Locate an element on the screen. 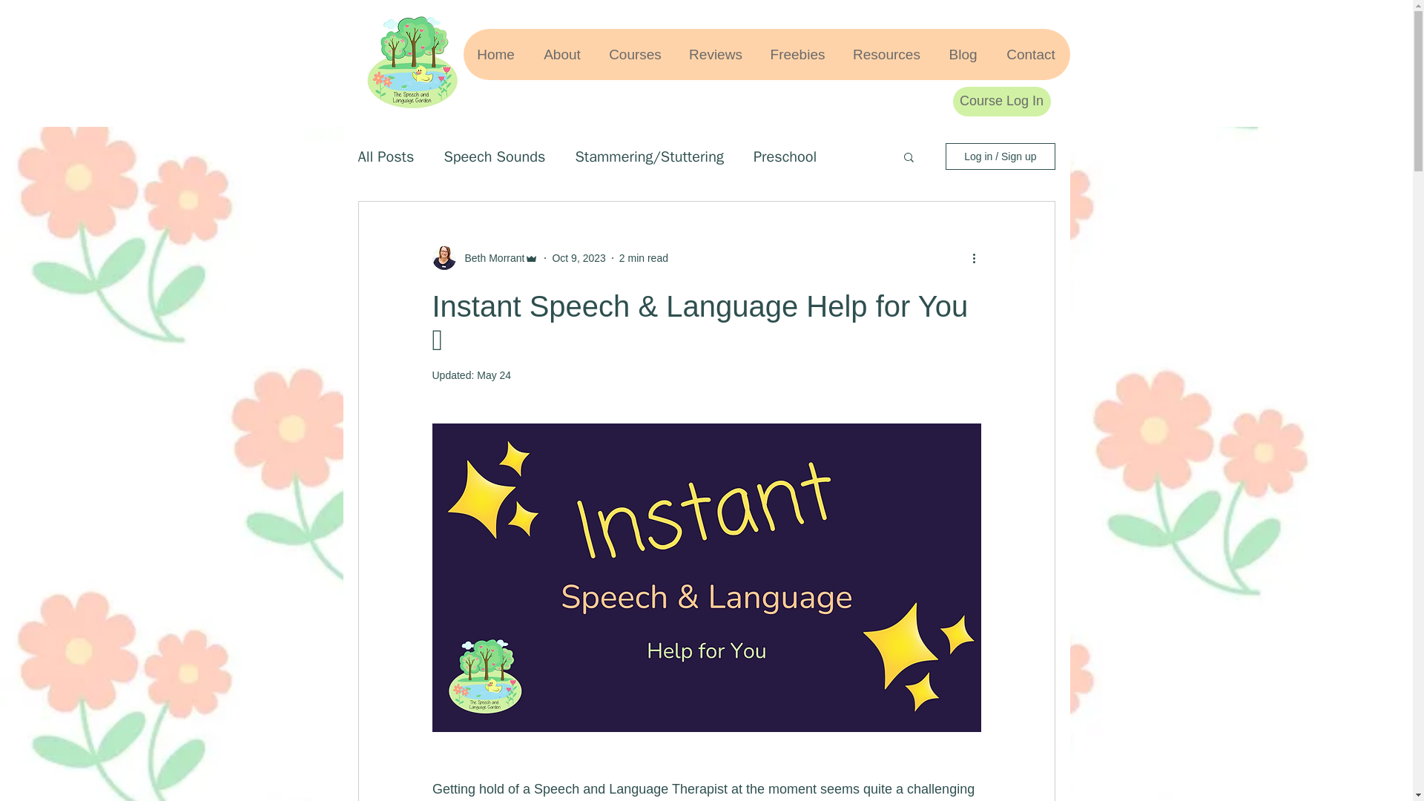  Courses is located at coordinates (634, 54).